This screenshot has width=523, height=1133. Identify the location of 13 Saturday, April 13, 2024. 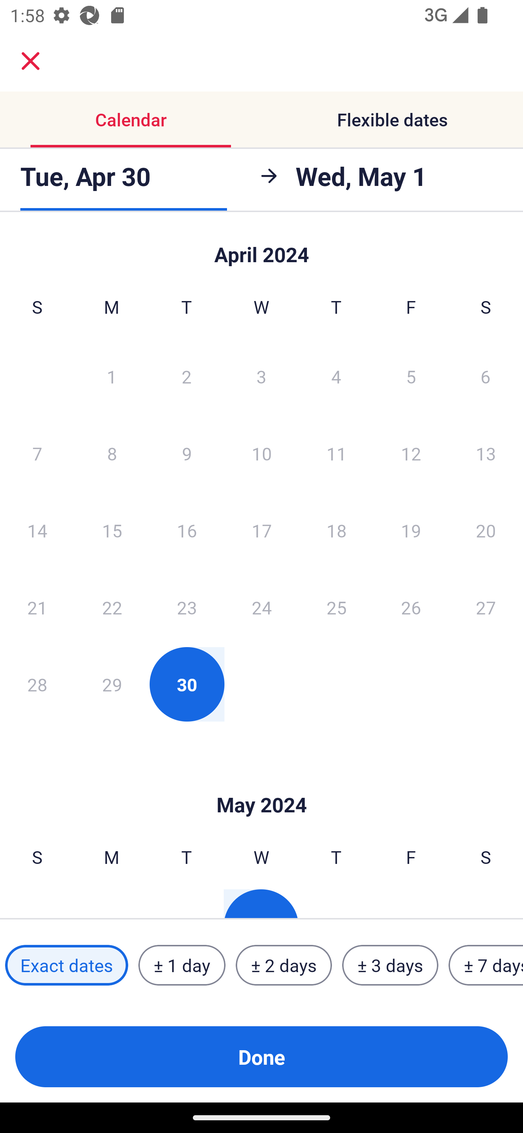
(486, 453).